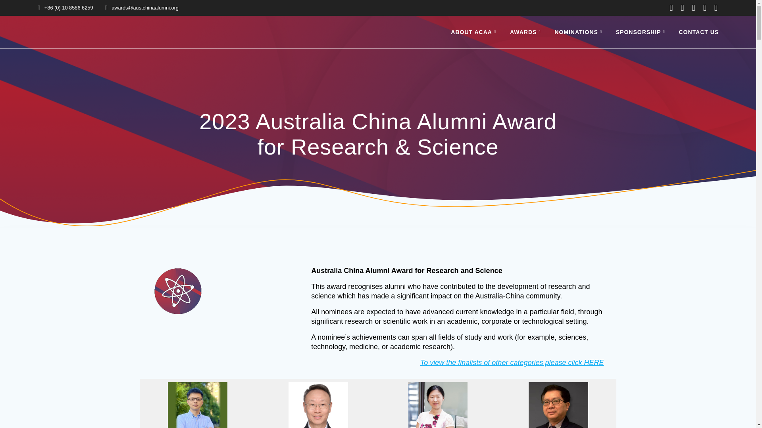 The image size is (762, 428). I want to click on AWARDS, so click(527, 32).